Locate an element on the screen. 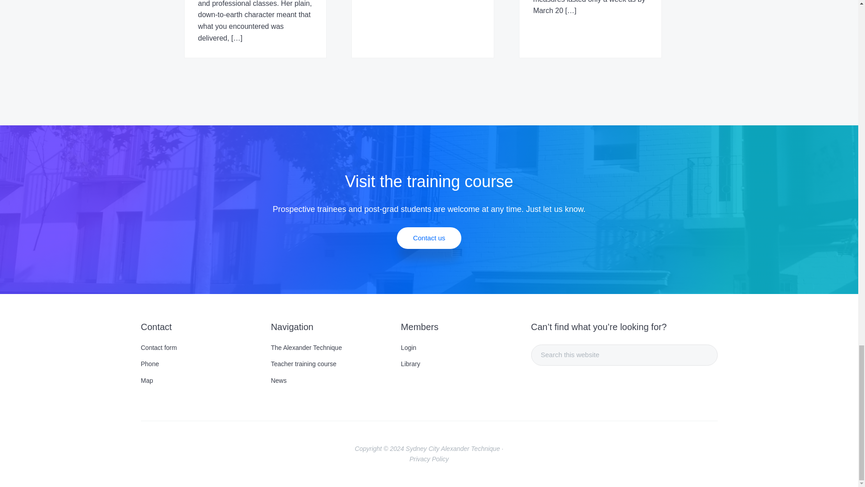 This screenshot has height=487, width=865. Contact form is located at coordinates (198, 347).